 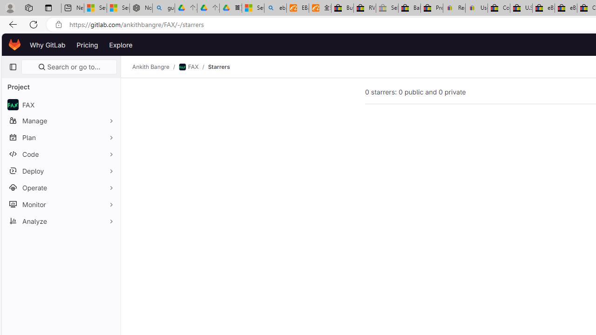 What do you see at coordinates (87, 45) in the screenshot?
I see `Pricing` at bounding box center [87, 45].